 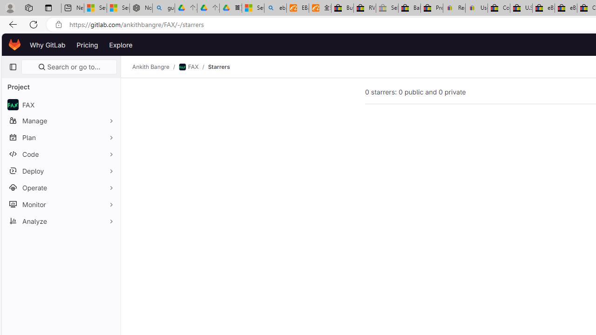 What do you see at coordinates (87, 45) in the screenshot?
I see `Pricing` at bounding box center [87, 45].